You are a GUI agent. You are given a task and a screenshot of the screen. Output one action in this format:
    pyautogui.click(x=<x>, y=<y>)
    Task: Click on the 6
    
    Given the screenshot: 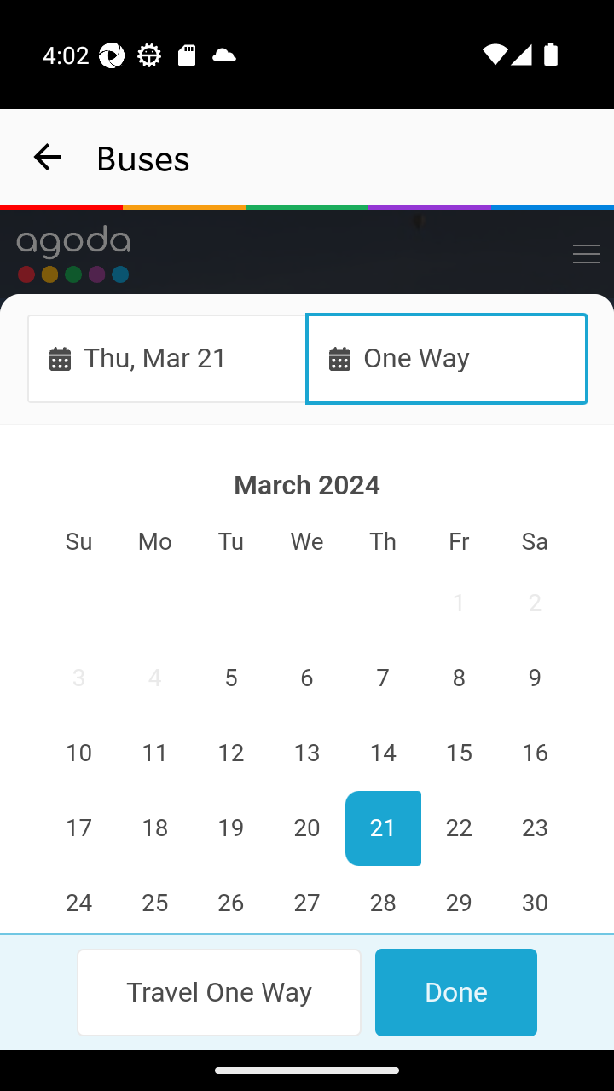 What is the action you would take?
    pyautogui.click(x=307, y=679)
    